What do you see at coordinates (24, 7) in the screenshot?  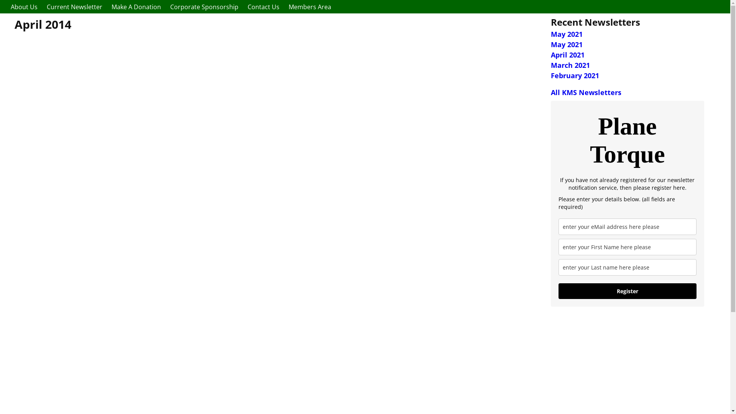 I see `About Us` at bounding box center [24, 7].